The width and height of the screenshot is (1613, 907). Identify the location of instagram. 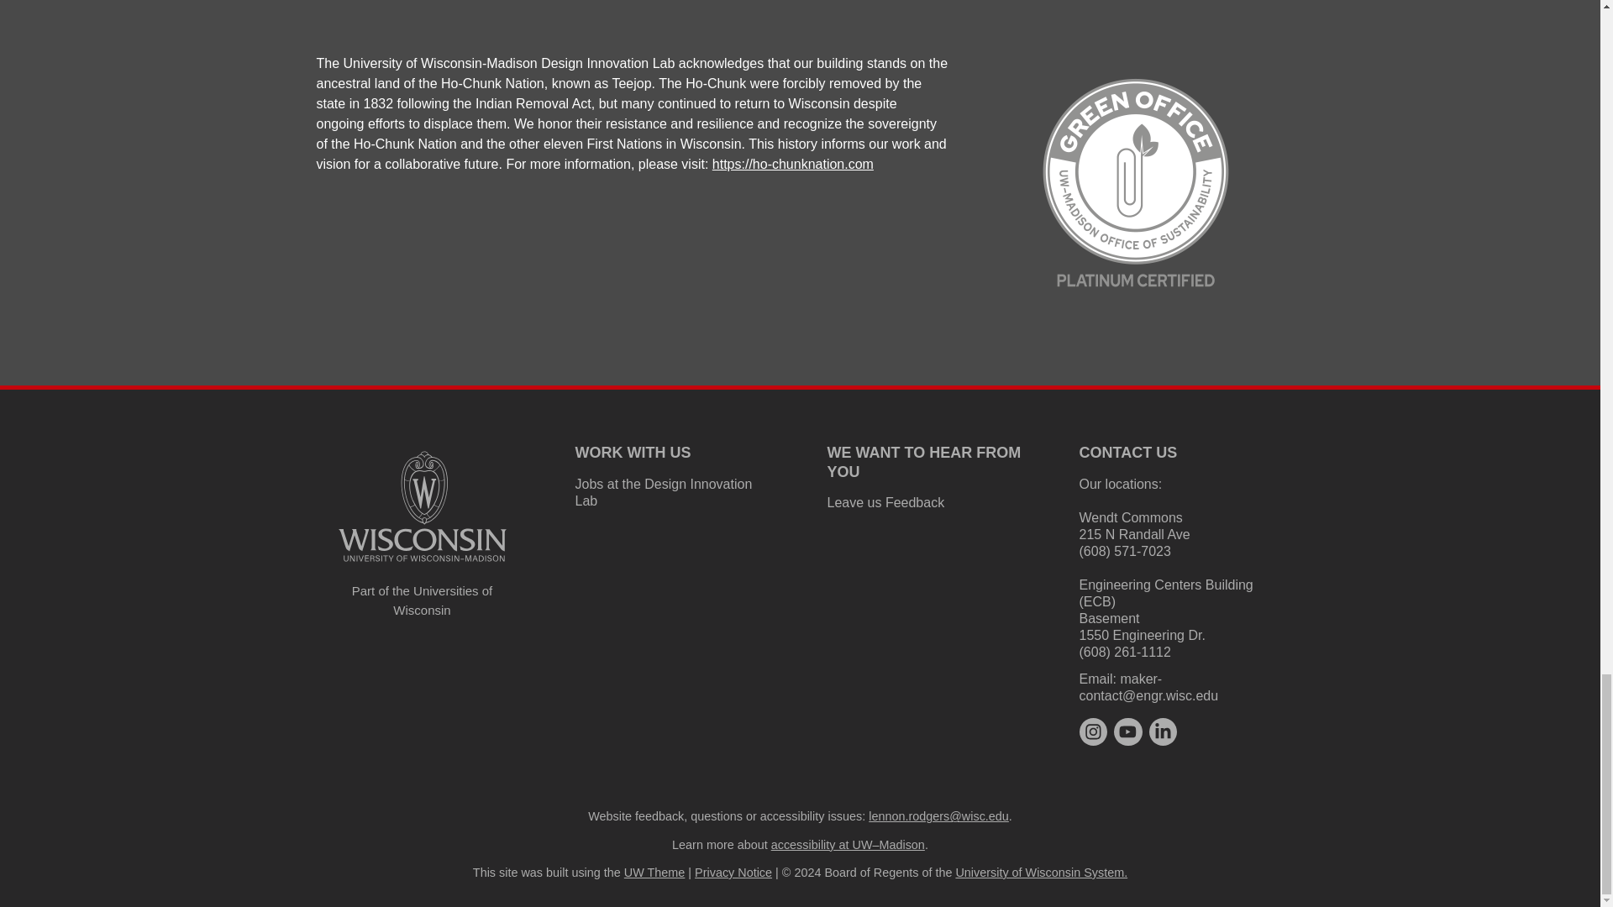
(1092, 732).